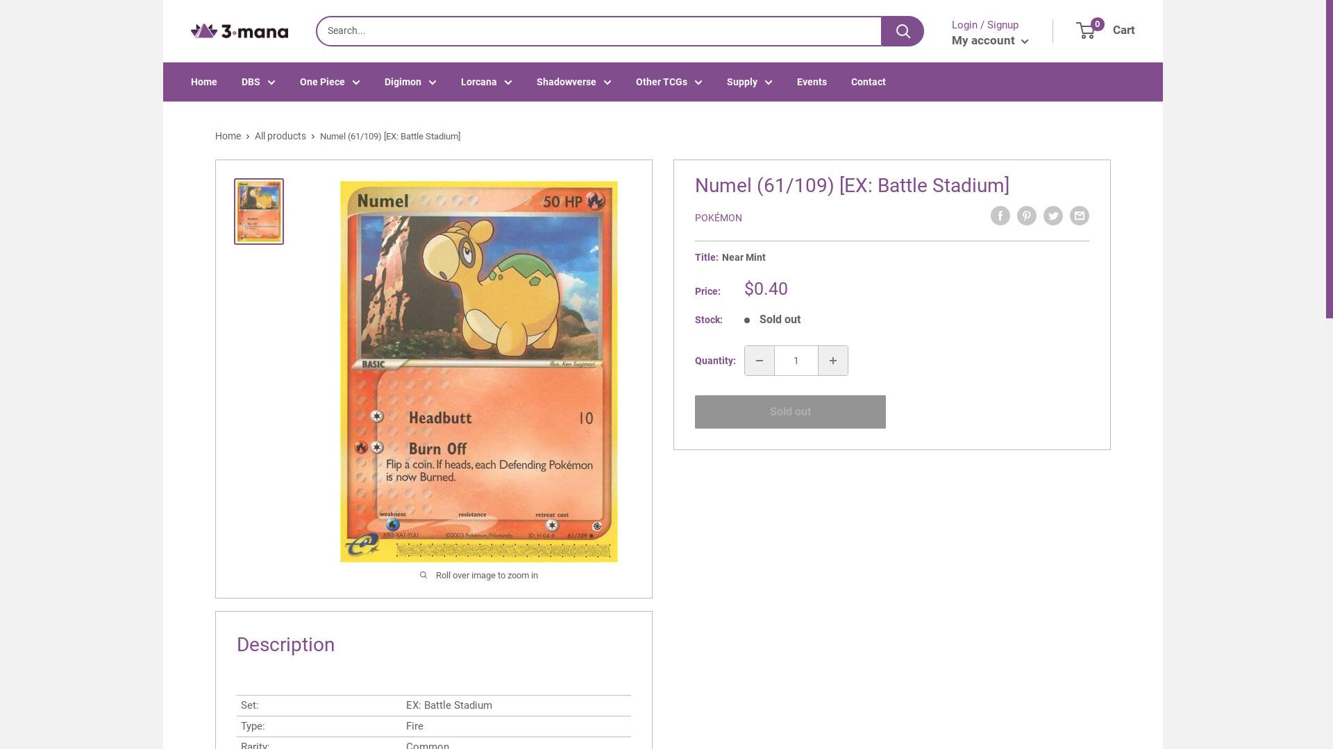 This screenshot has height=749, width=1333. What do you see at coordinates (225, 309) in the screenshot?
I see `EUR` at bounding box center [225, 309].